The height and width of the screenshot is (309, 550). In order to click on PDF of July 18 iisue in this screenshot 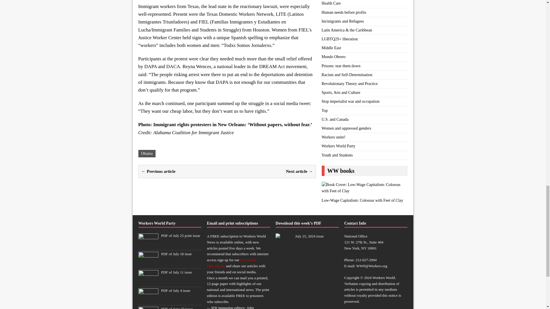, I will do `click(176, 254)`.